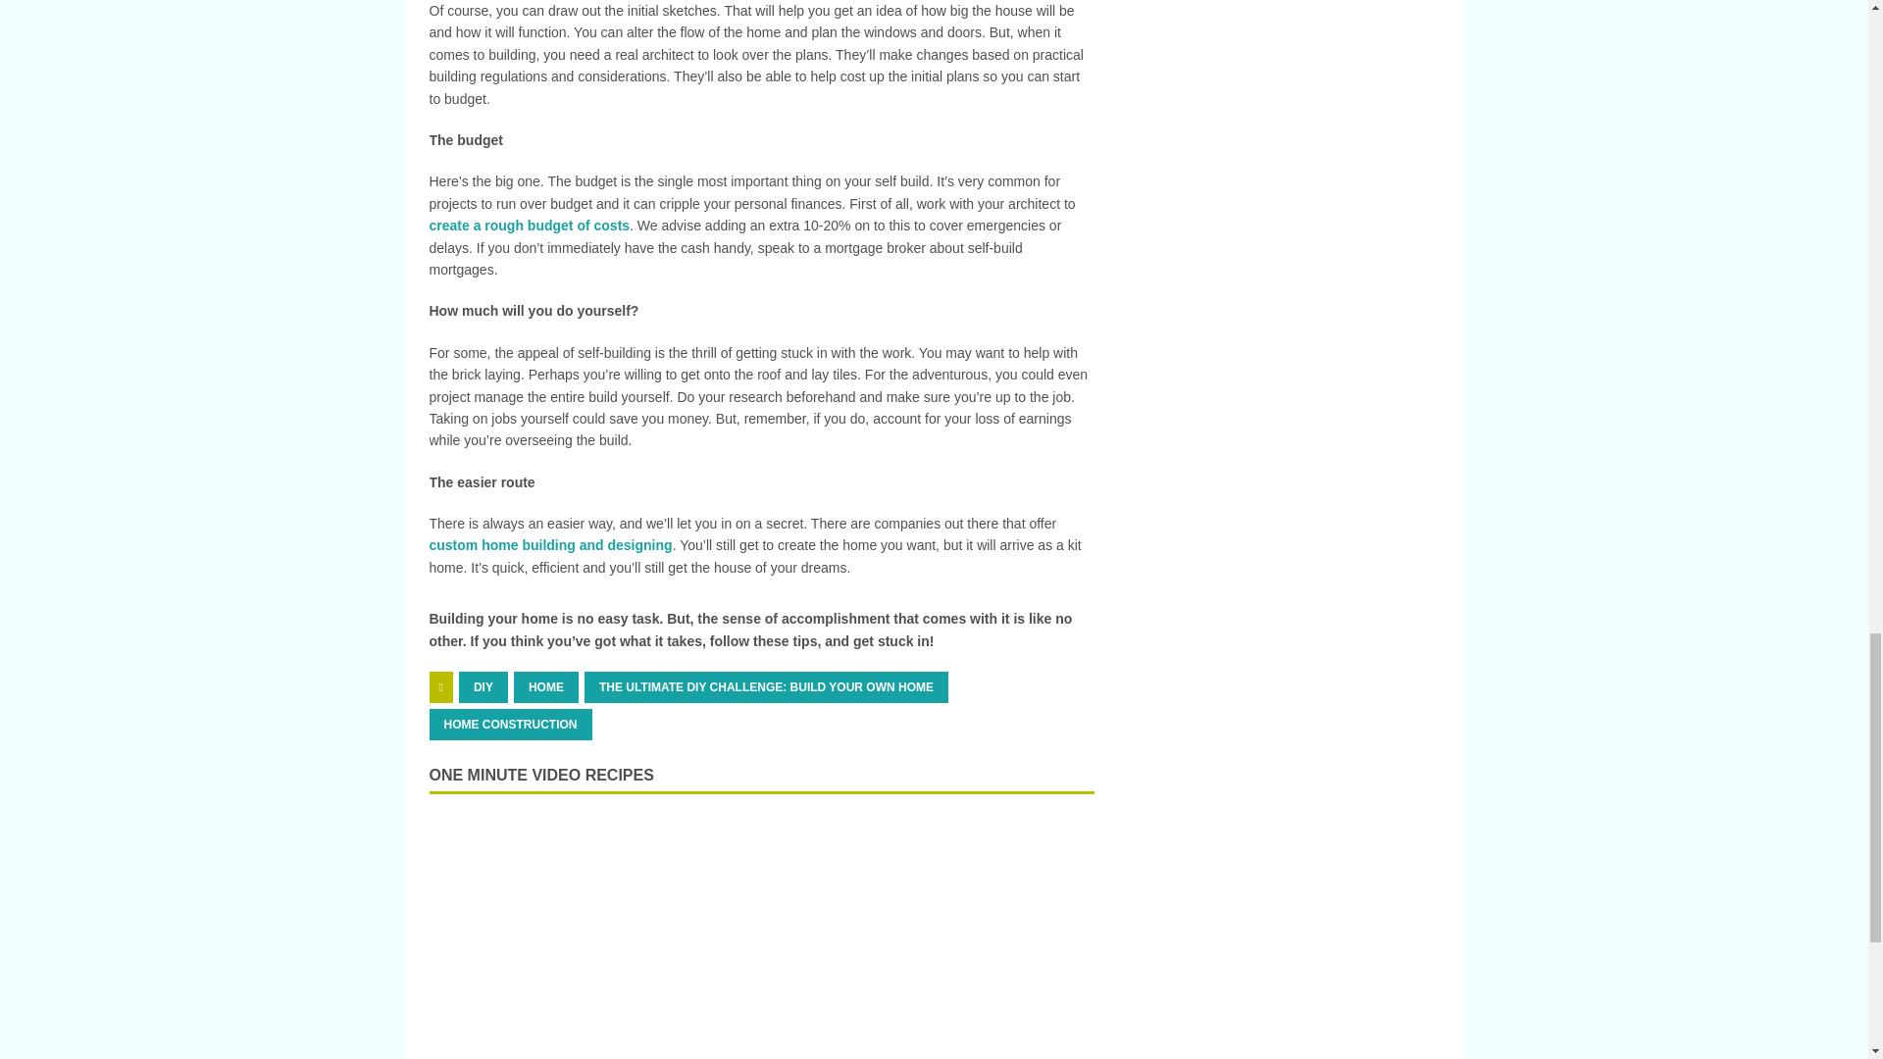  What do you see at coordinates (550, 544) in the screenshot?
I see `custom home building and designing` at bounding box center [550, 544].